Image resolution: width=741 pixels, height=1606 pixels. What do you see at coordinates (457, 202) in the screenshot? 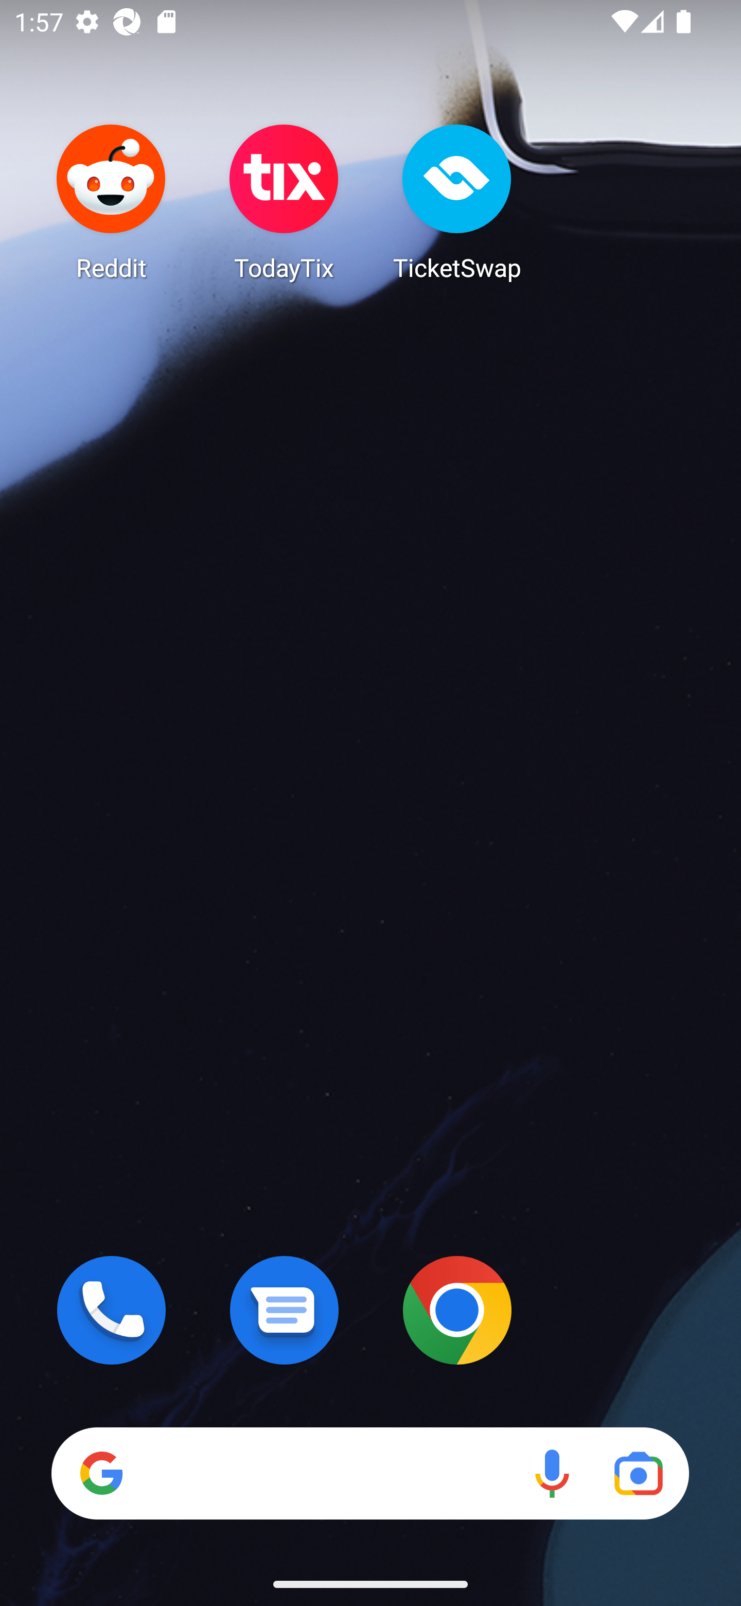
I see `TicketSwap` at bounding box center [457, 202].